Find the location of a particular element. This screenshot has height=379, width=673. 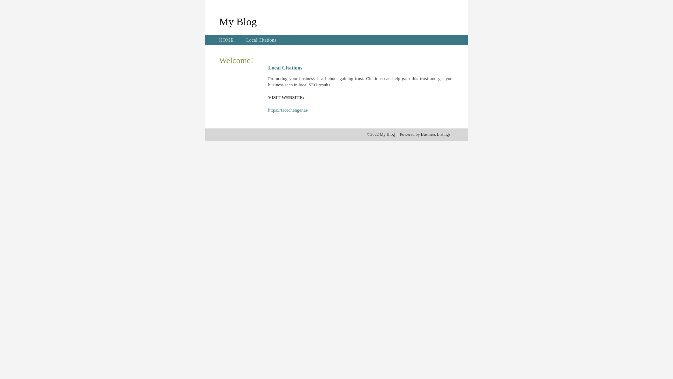

Business Listings is located at coordinates (436, 134).